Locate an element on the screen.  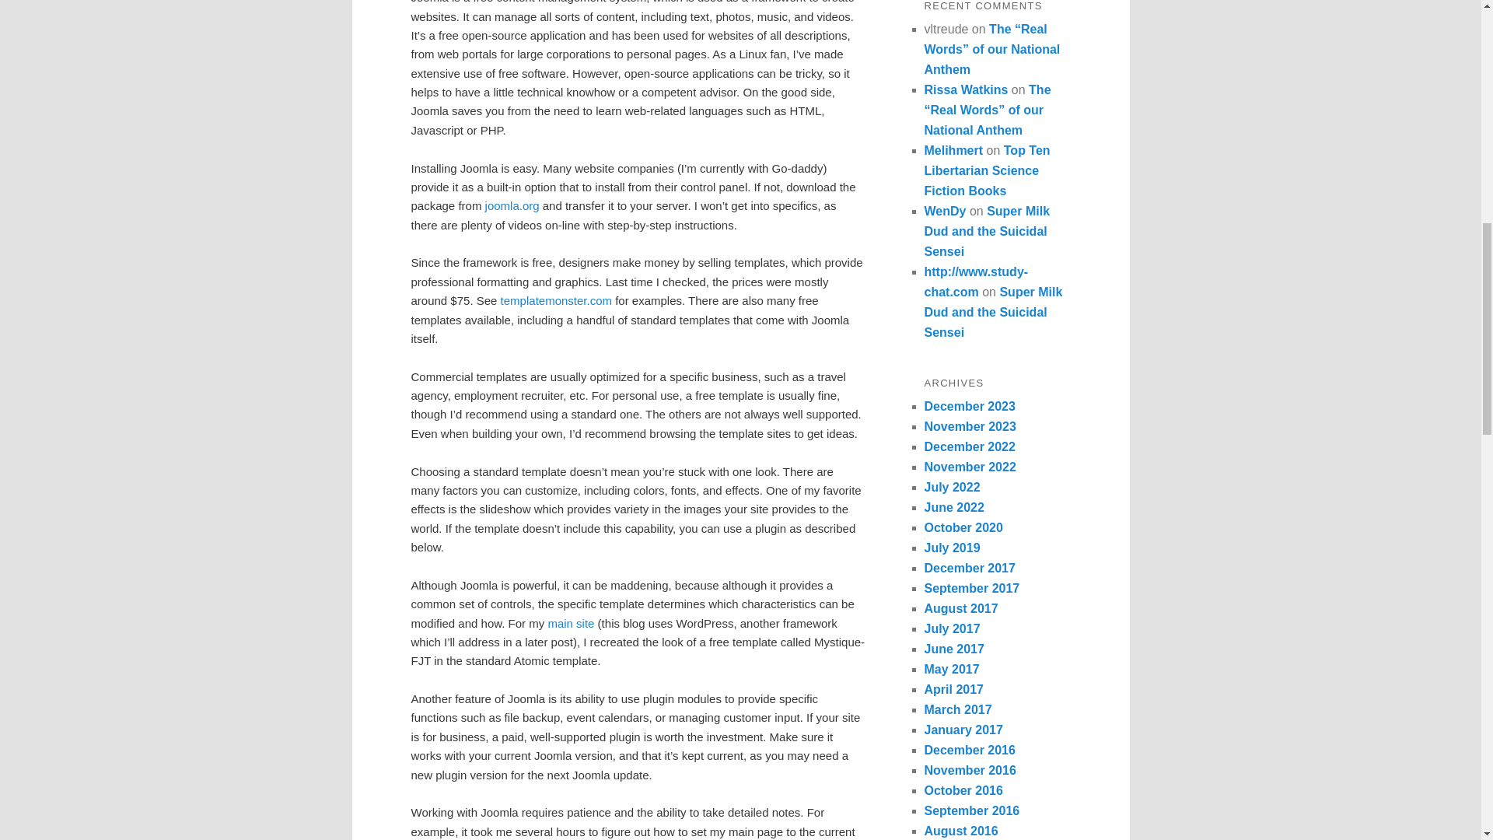
Top Ten Libertarian Science Fiction Books is located at coordinates (986, 170).